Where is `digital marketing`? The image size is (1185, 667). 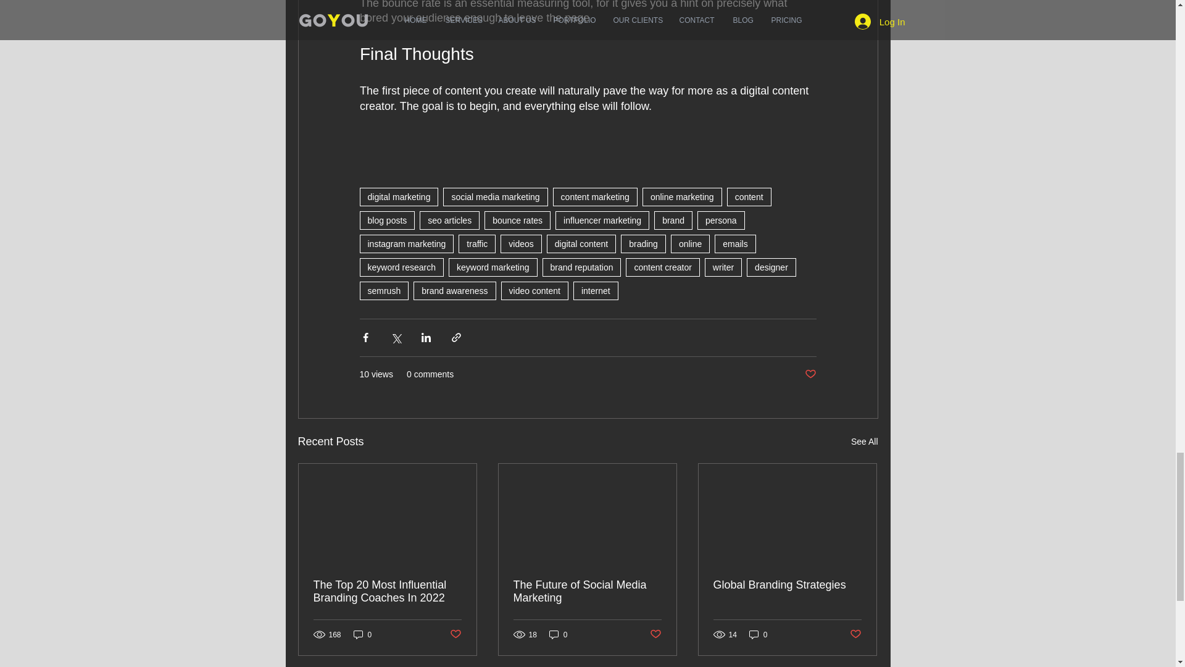 digital marketing is located at coordinates (399, 196).